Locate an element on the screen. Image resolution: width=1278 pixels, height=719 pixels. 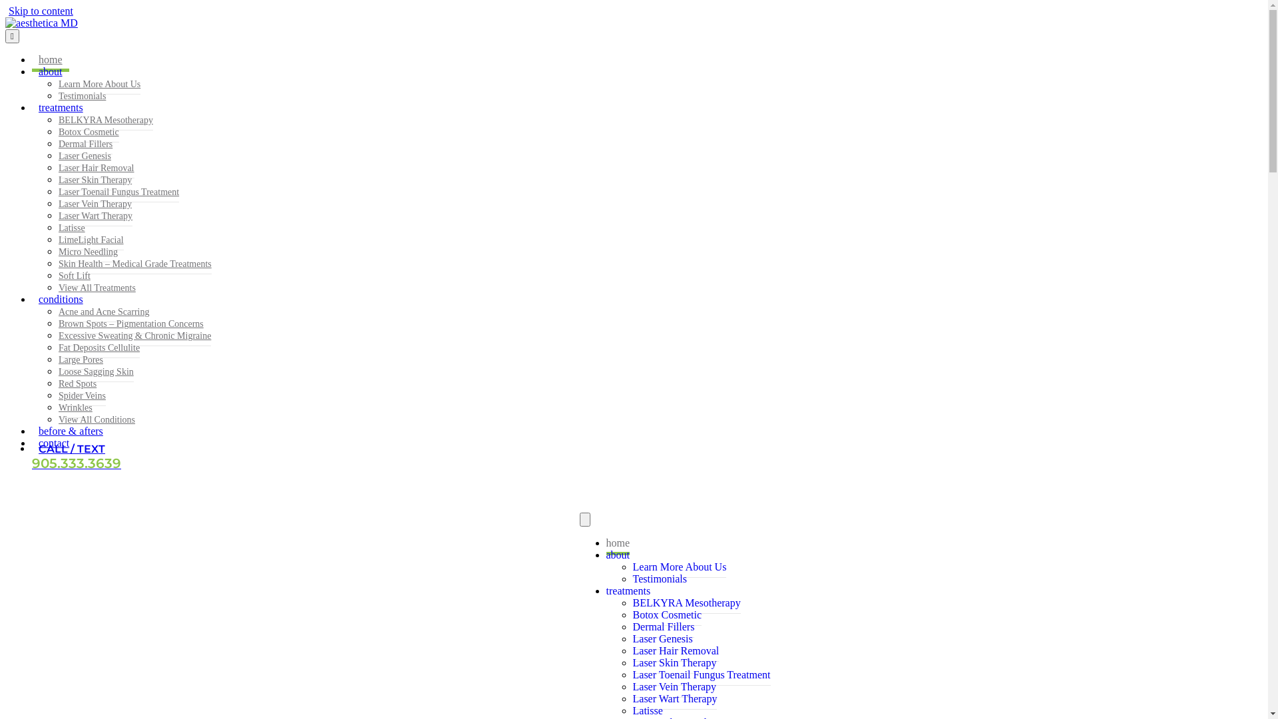
Laser Hair Removal is located at coordinates (676, 651).